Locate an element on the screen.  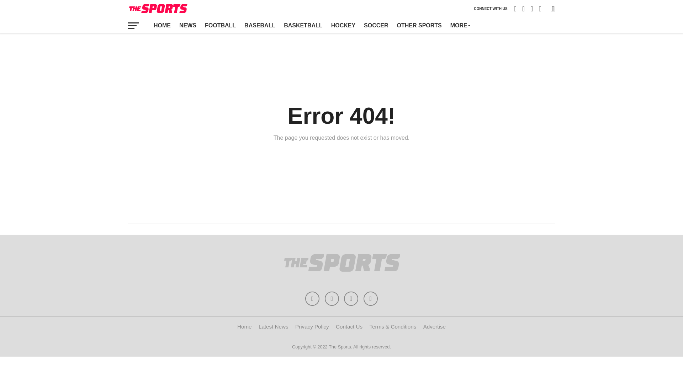
FOOTBALL is located at coordinates (221, 25).